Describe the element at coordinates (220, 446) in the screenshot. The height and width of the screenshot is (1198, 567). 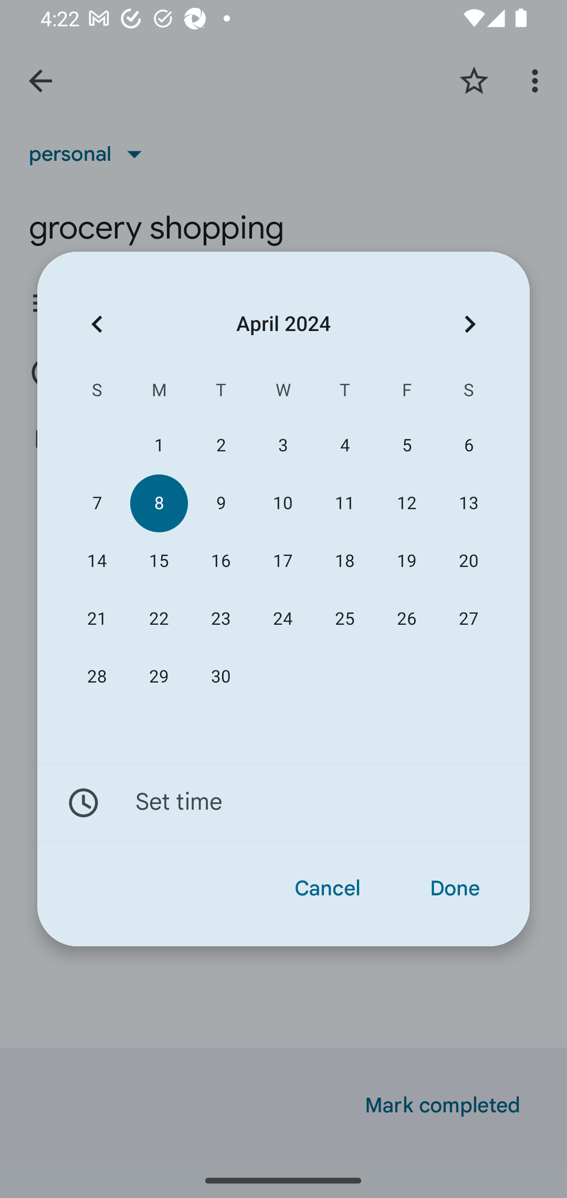
I see `2 02 April 2024` at that location.